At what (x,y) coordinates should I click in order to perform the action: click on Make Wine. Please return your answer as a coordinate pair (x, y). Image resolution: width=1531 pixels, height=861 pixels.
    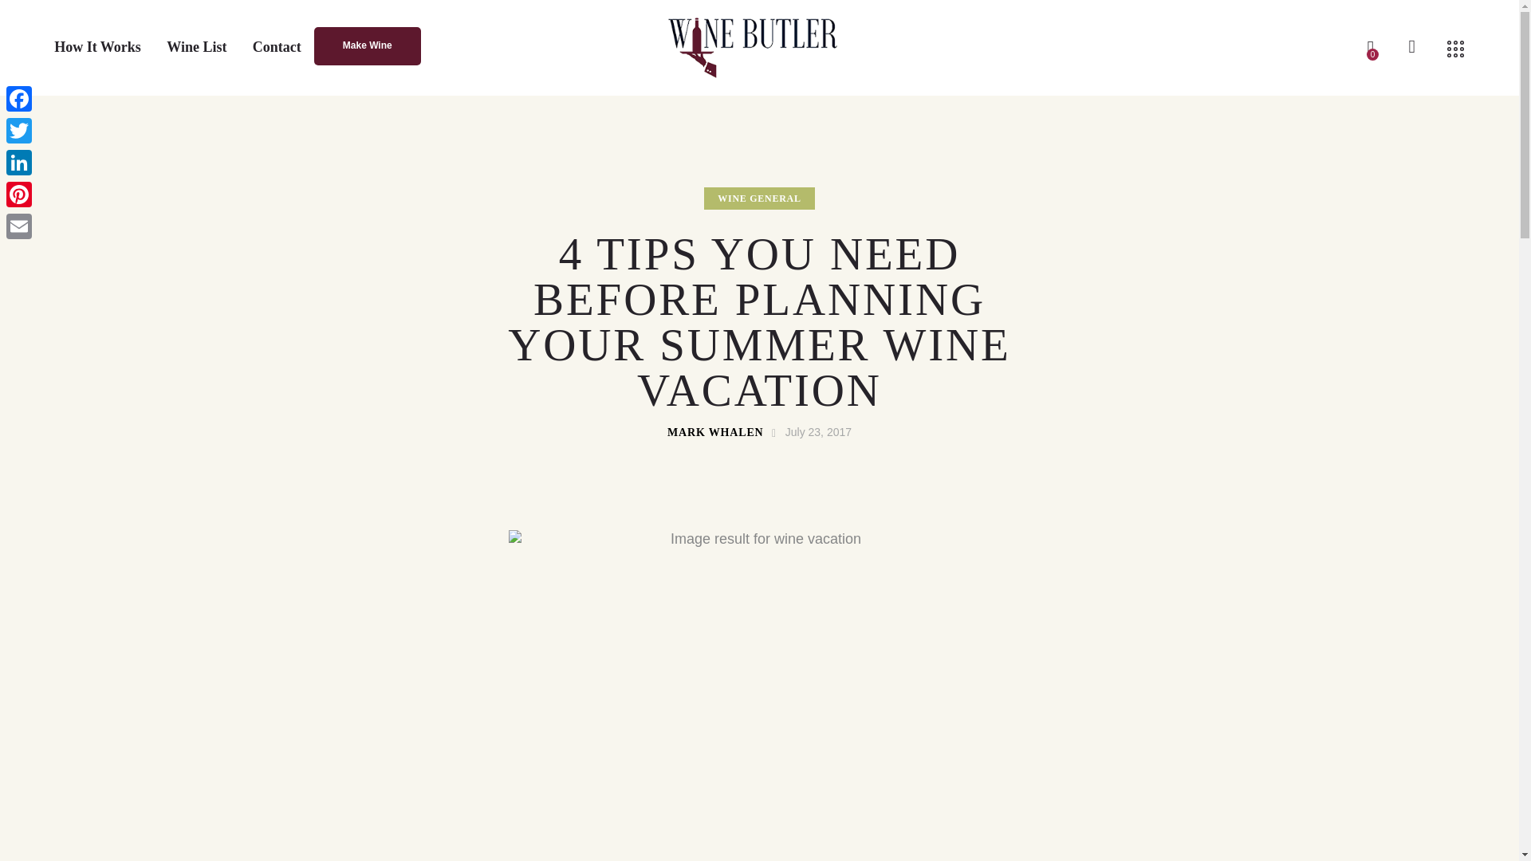
    Looking at the image, I should click on (367, 46).